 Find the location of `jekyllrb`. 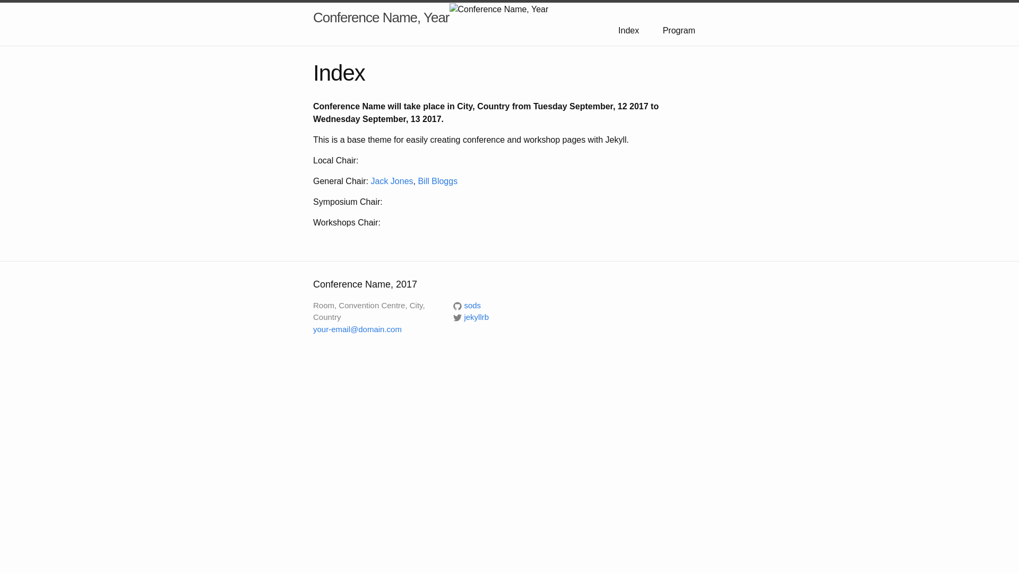

jekyllrb is located at coordinates (471, 317).